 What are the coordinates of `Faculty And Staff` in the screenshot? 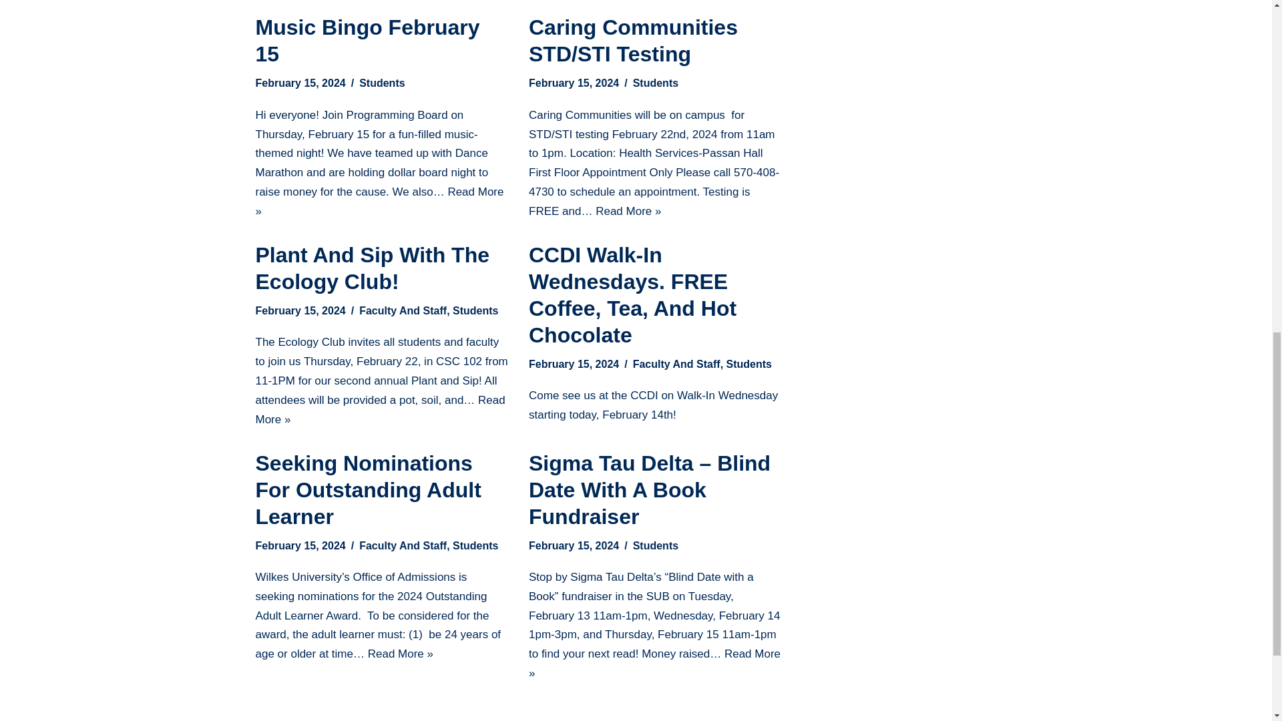 It's located at (402, 310).